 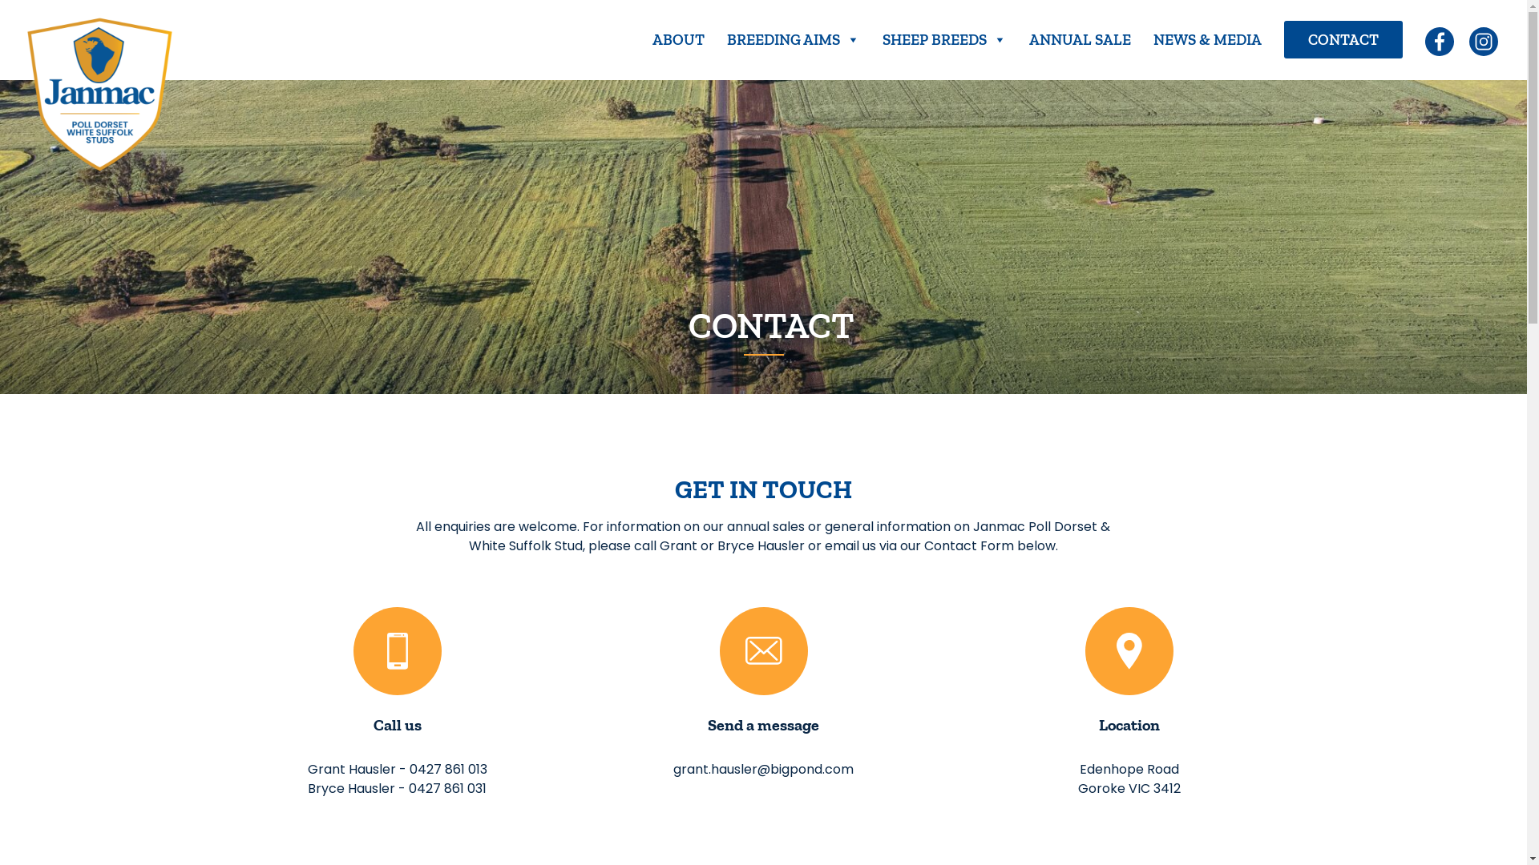 I want to click on ANNUAL SALE, so click(x=1081, y=40).